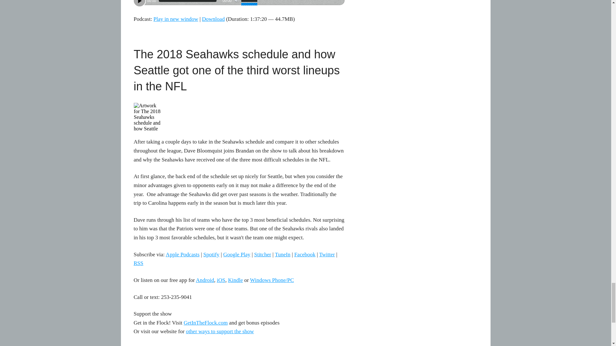 This screenshot has height=346, width=616. What do you see at coordinates (175, 19) in the screenshot?
I see `Play in new window` at bounding box center [175, 19].